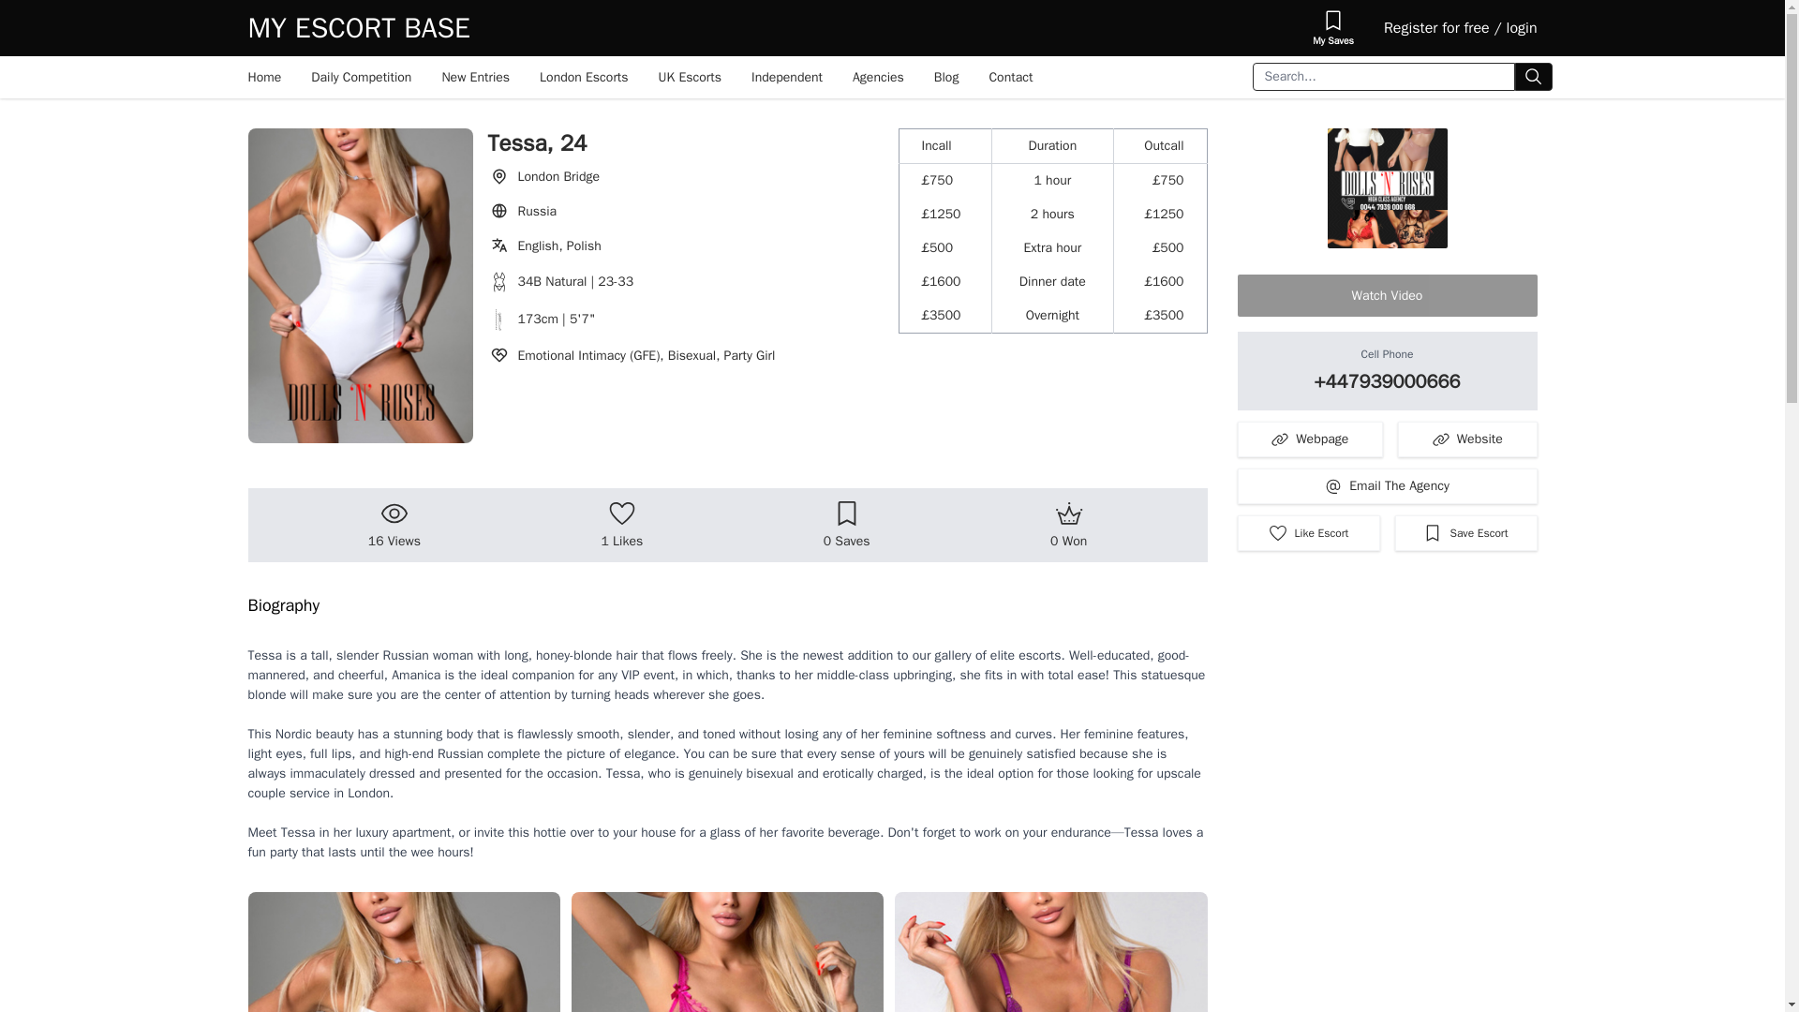 The image size is (1799, 1012). I want to click on Contact, so click(1010, 77).